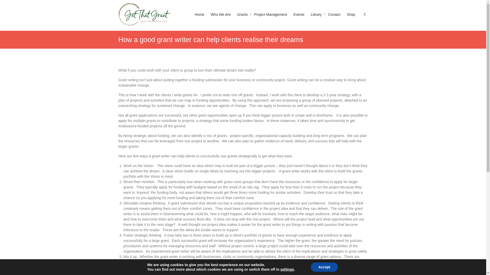 The height and width of the screenshot is (275, 490). Describe the element at coordinates (199, 19) in the screenshot. I see `Home` at that location.